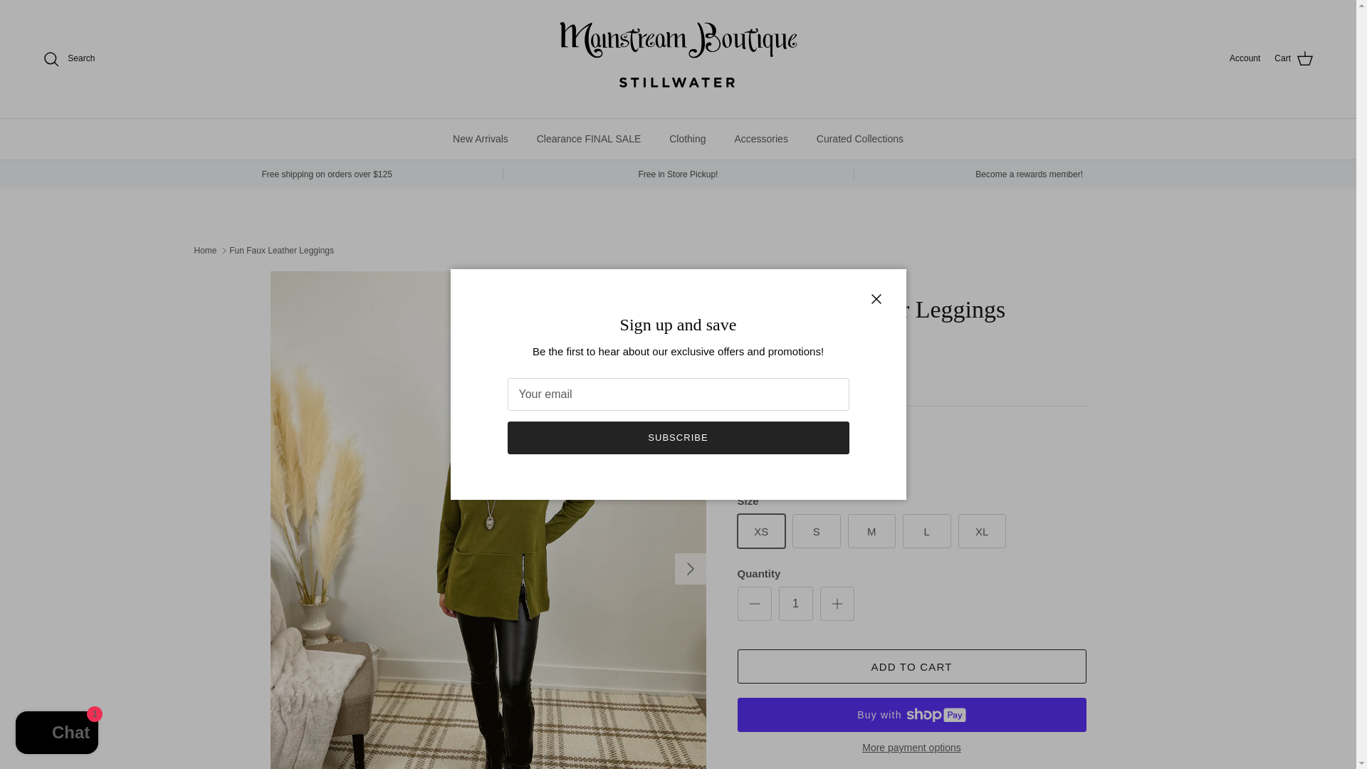  Describe the element at coordinates (480, 138) in the screenshot. I see `New Arrivals` at that location.